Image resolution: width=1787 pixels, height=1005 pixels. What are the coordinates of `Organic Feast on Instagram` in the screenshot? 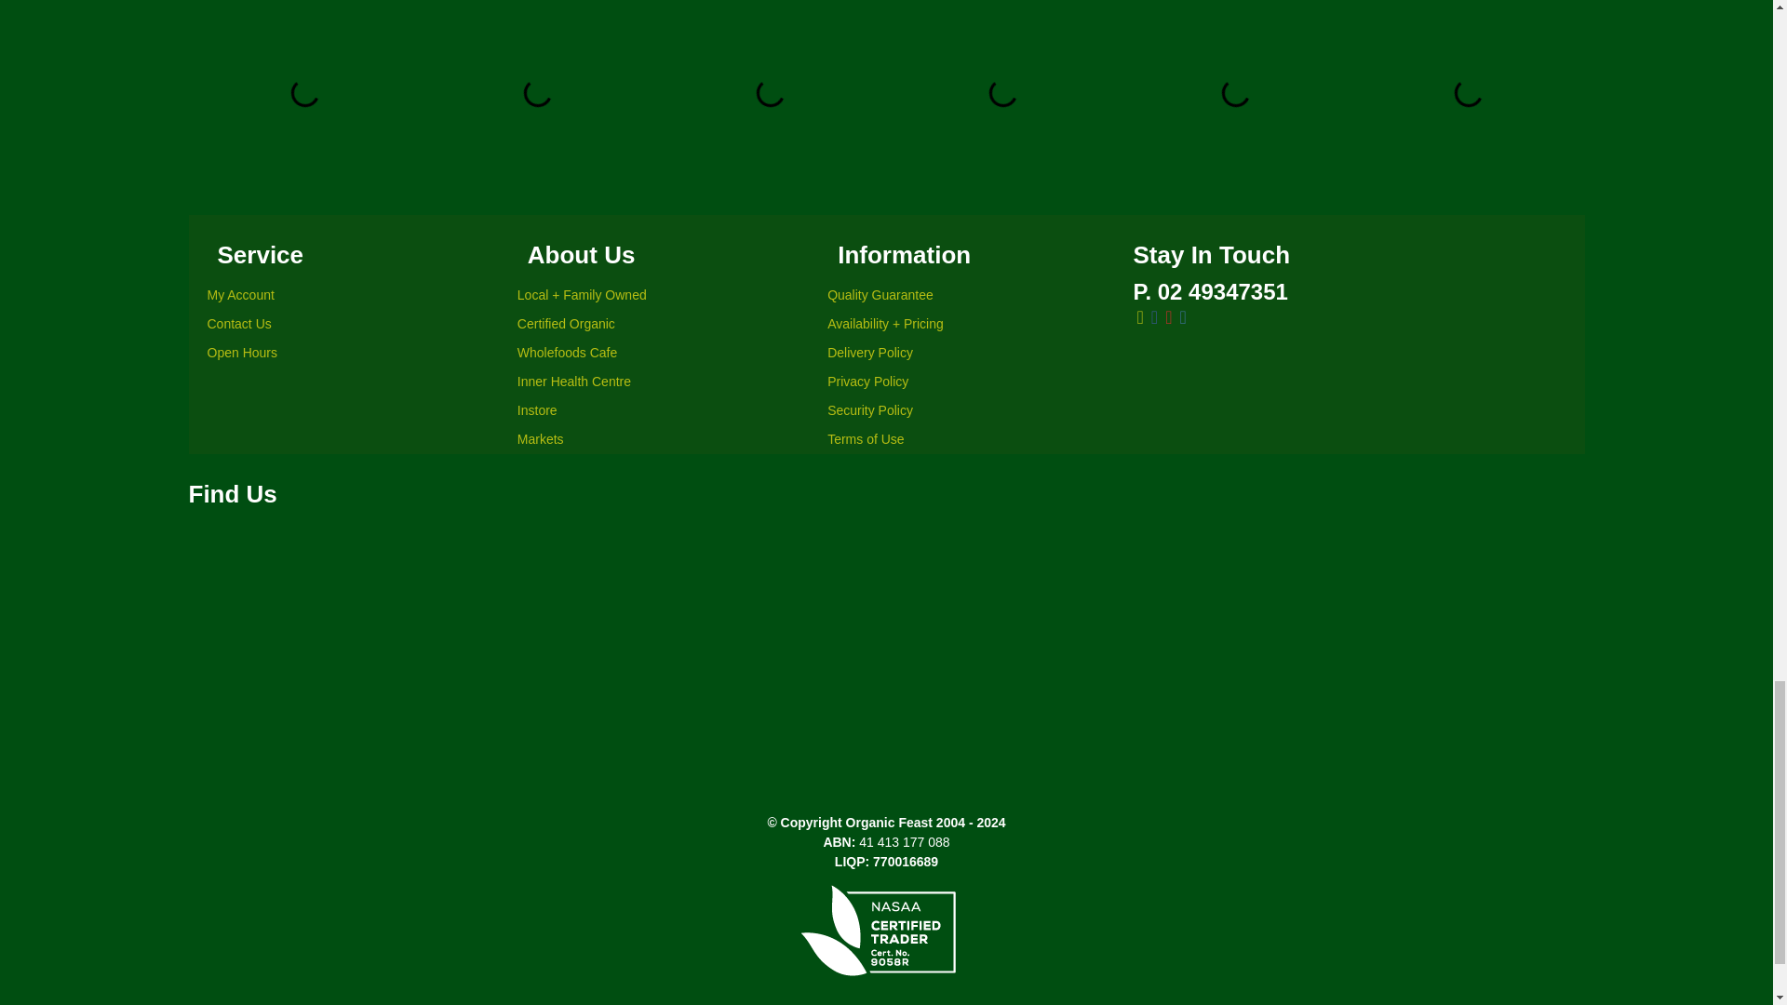 It's located at (1182, 317).